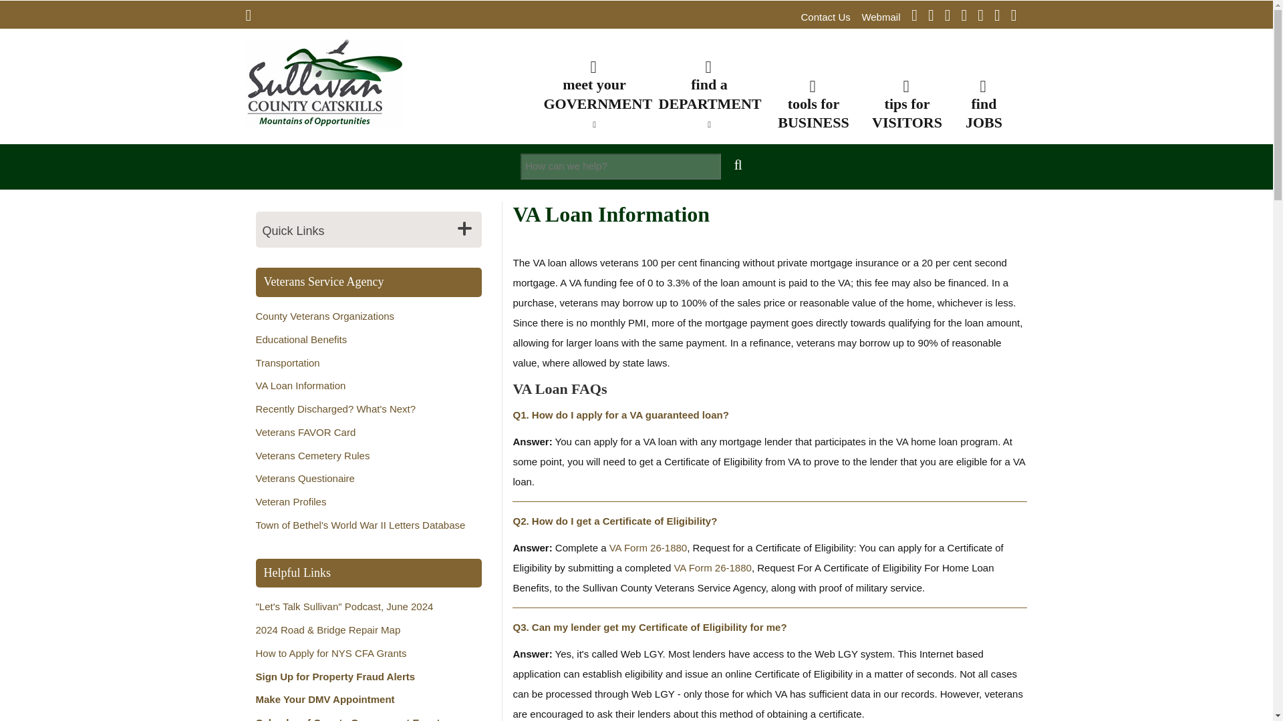 The height and width of the screenshot is (721, 1283). Describe the element at coordinates (953, 17) in the screenshot. I see `County YouTube Link` at that location.